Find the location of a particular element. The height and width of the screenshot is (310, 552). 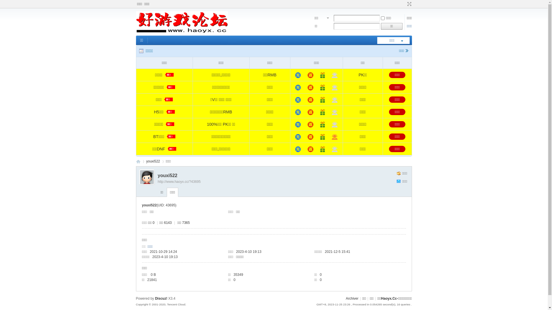

@  is located at coordinates (298, 112).